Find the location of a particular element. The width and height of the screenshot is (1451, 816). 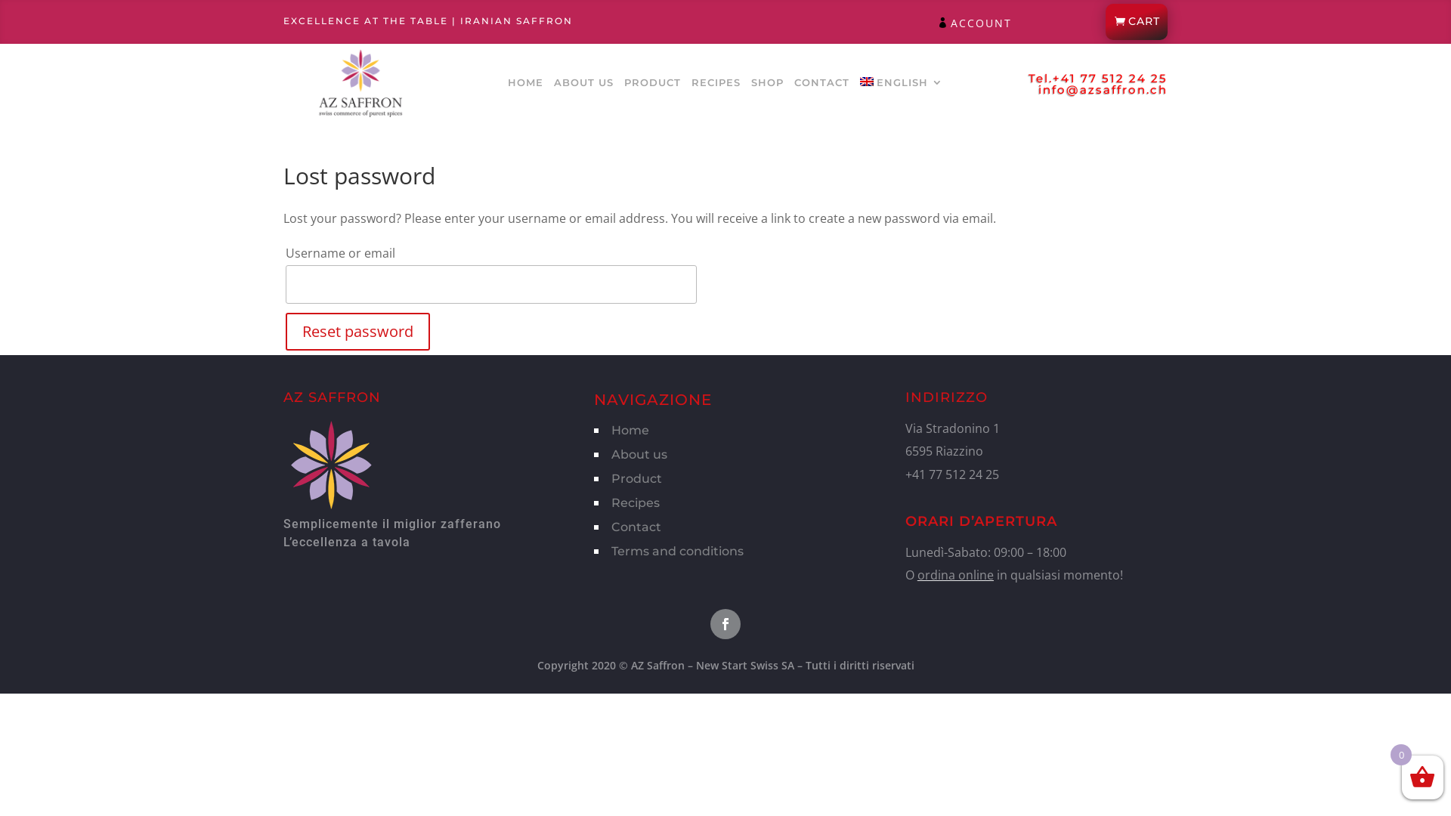

Reset password is located at coordinates (358, 332).